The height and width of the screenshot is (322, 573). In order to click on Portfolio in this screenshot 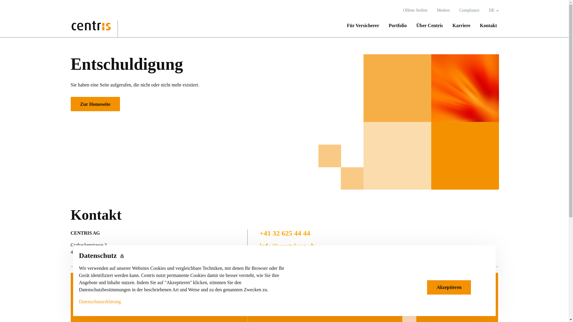, I will do `click(398, 26)`.